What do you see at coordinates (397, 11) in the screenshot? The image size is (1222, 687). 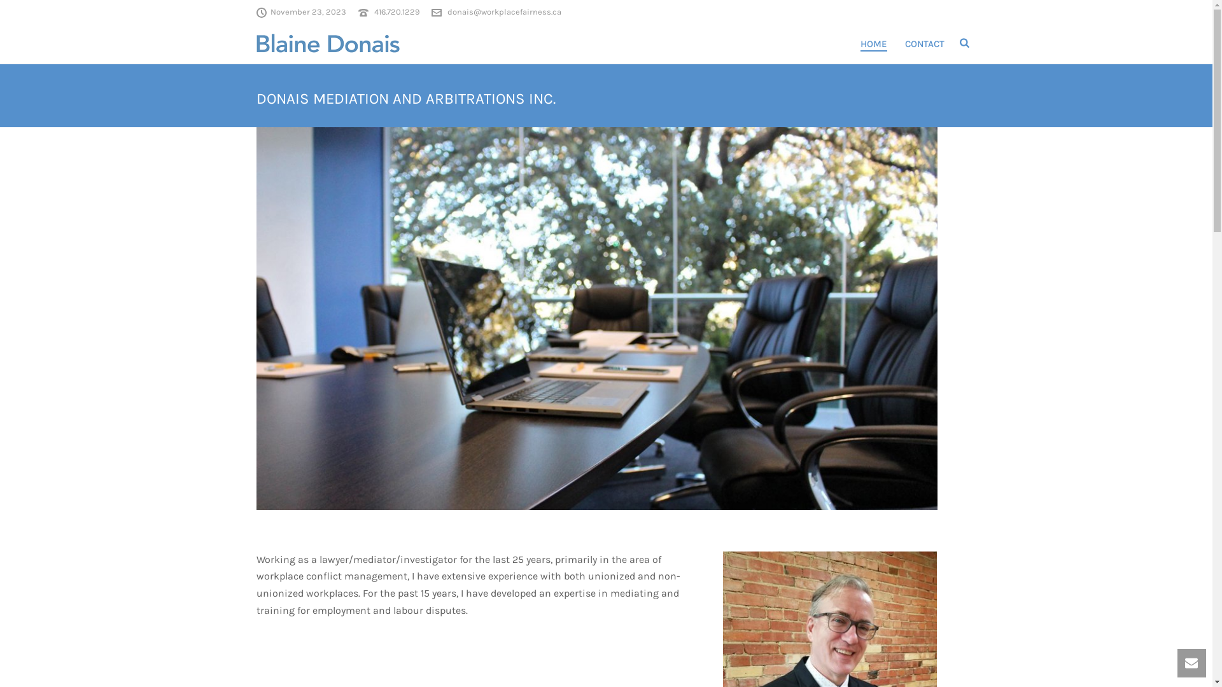 I see `416.720.1229` at bounding box center [397, 11].